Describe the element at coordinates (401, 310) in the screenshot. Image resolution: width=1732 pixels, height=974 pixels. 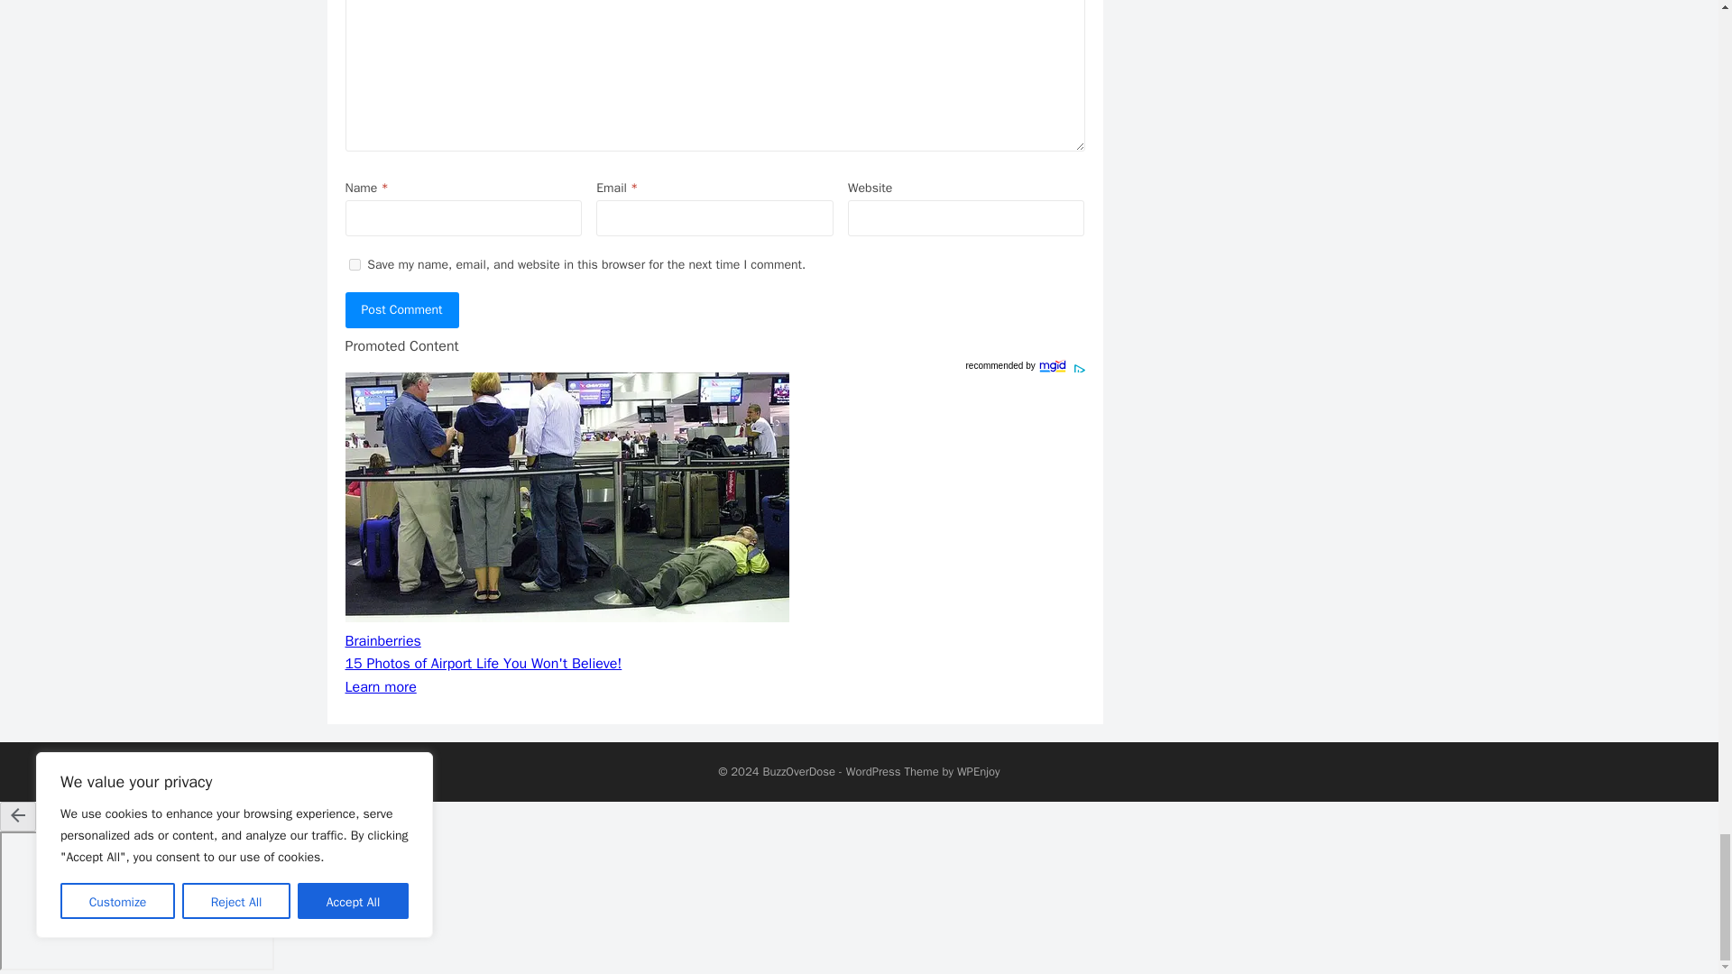
I see `Post Comment` at that location.